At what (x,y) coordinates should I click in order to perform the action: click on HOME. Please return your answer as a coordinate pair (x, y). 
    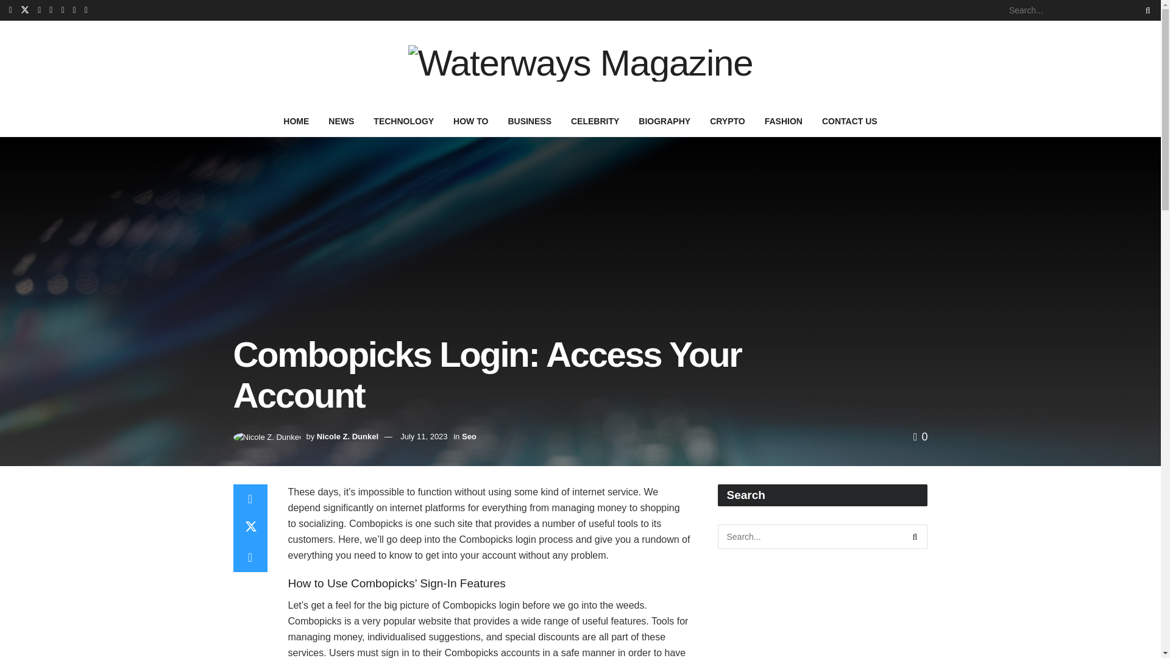
    Looking at the image, I should click on (296, 121).